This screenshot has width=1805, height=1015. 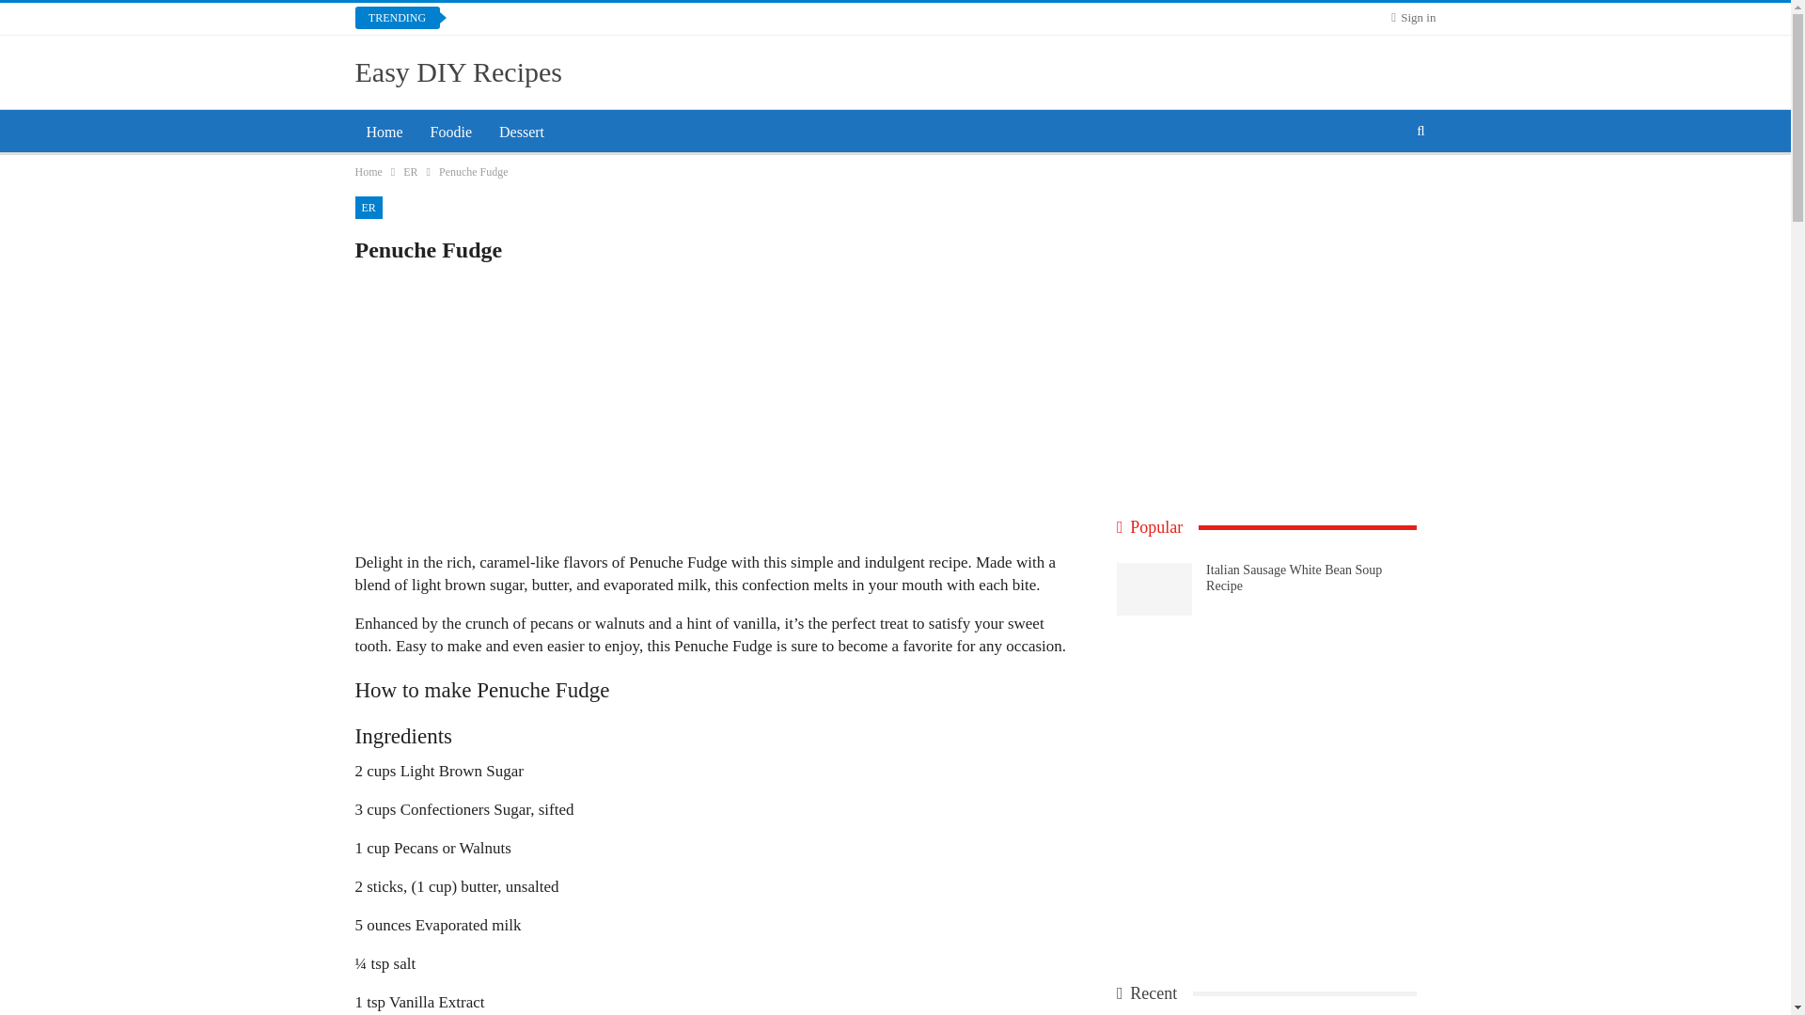 What do you see at coordinates (369, 208) in the screenshot?
I see `ER` at bounding box center [369, 208].